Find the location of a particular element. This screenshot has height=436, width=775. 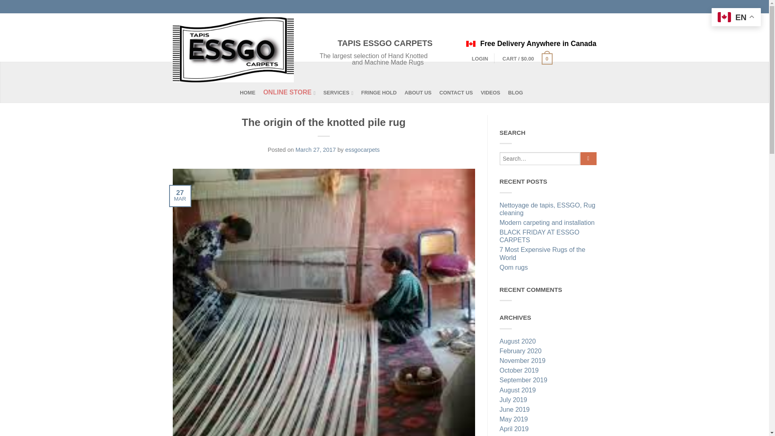

ABOUT US is located at coordinates (421, 92).